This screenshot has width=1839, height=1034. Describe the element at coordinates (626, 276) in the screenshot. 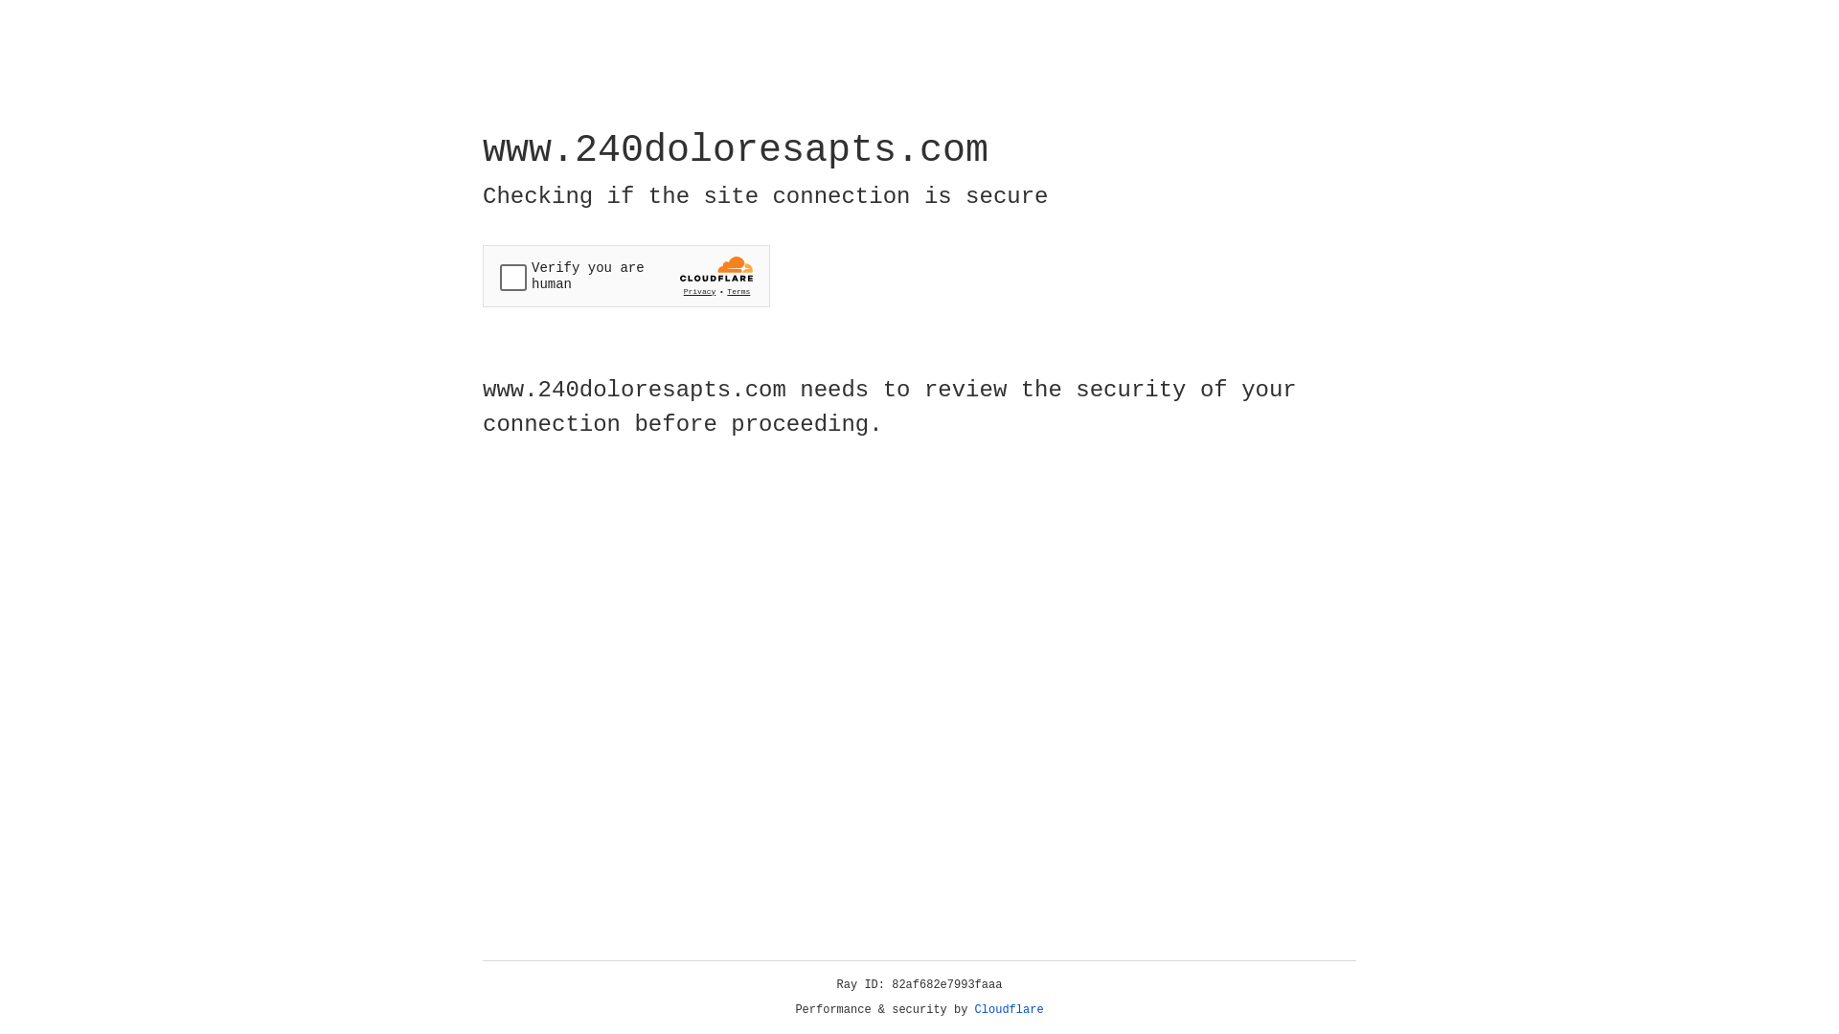

I see `Widget containing a Cloudflare security challenge` at that location.